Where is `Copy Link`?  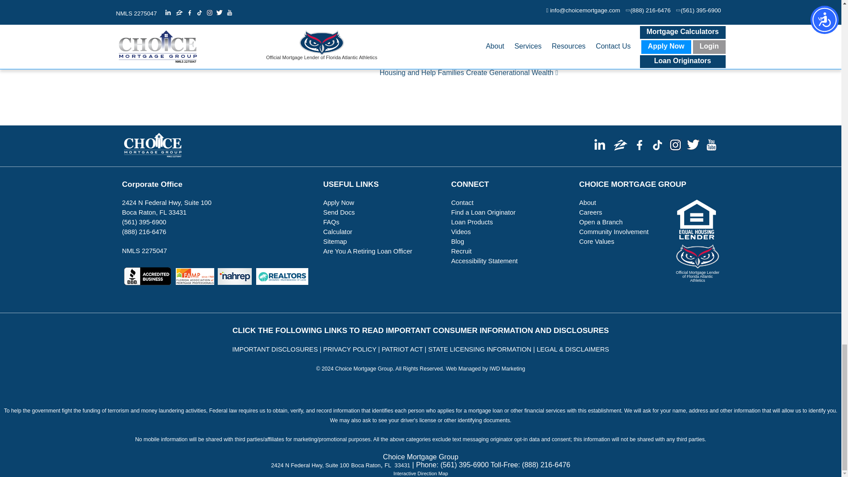 Copy Link is located at coordinates (497, 17).